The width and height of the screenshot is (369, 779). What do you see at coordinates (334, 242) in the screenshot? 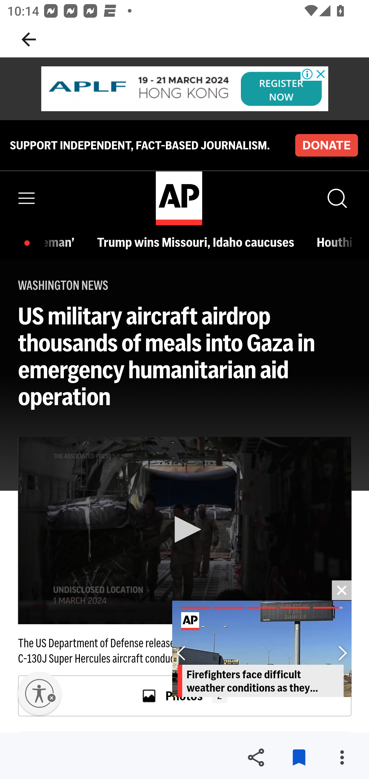
I see `Houthi-hit ship sinks in Red Sea` at bounding box center [334, 242].